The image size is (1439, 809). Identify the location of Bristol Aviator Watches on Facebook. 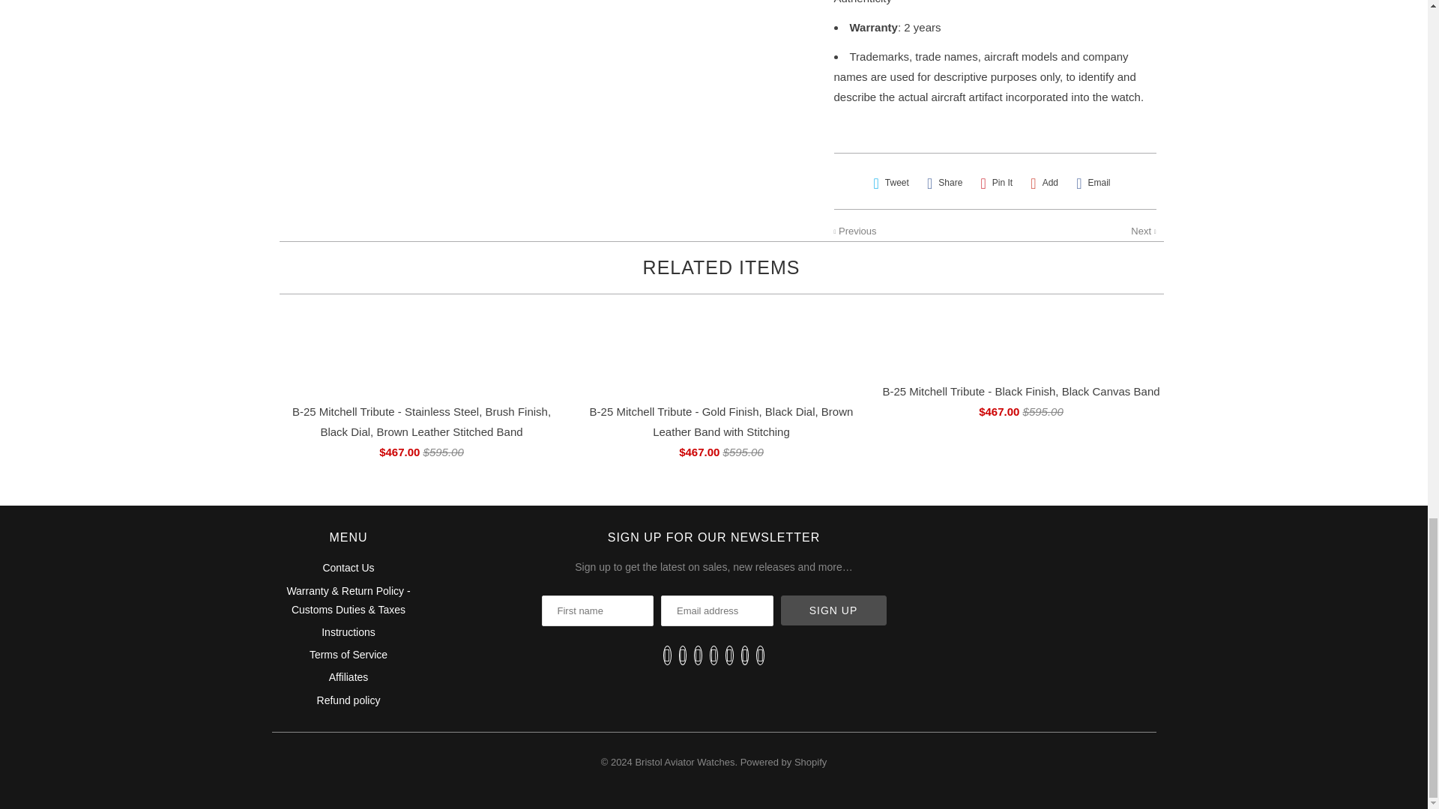
(684, 655).